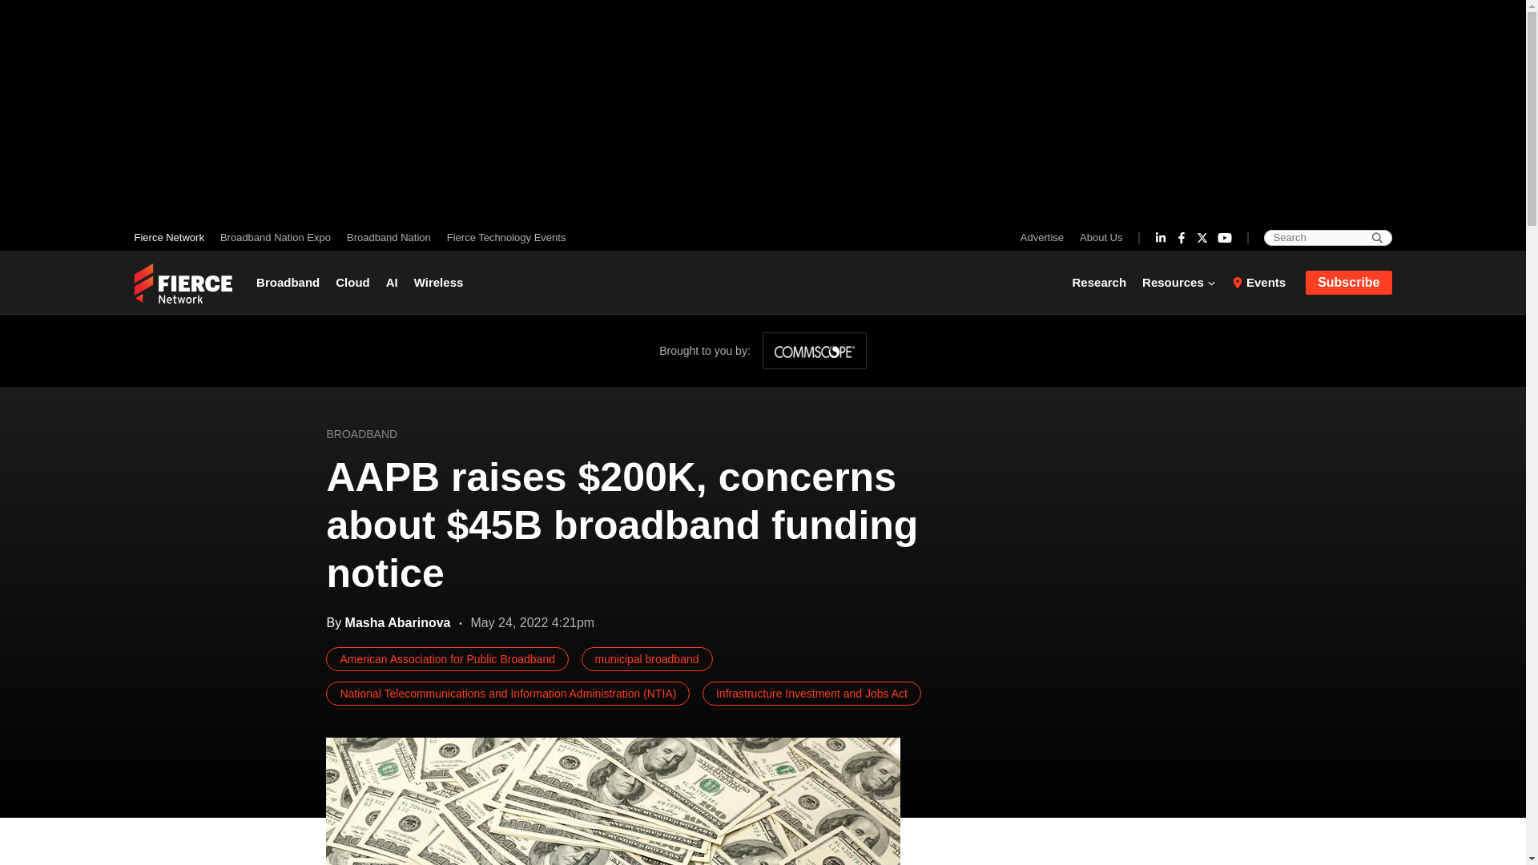  What do you see at coordinates (1046, 237) in the screenshot?
I see `Advertise` at bounding box center [1046, 237].